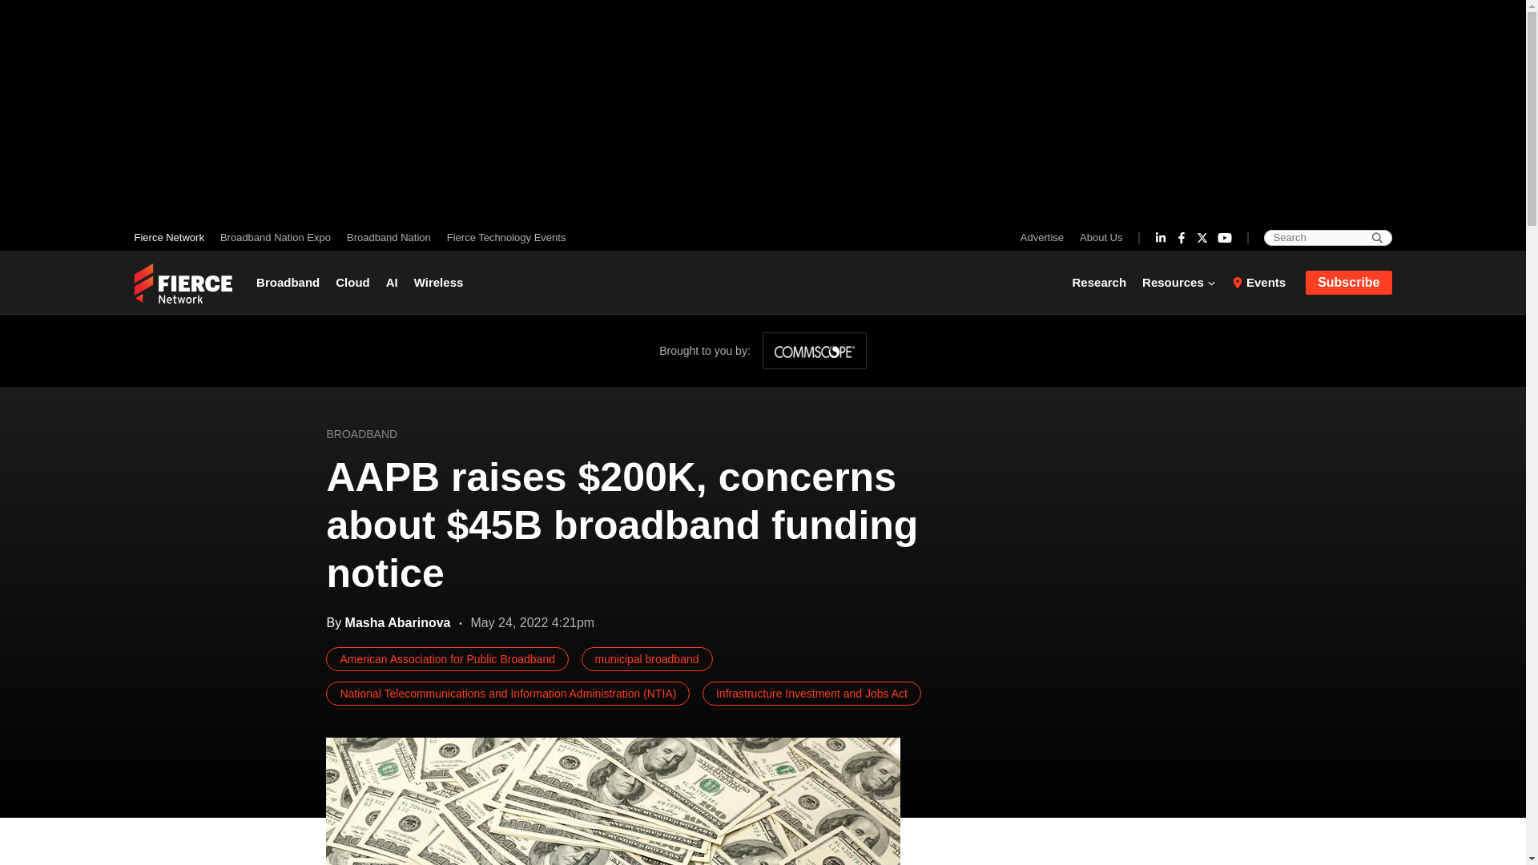  What do you see at coordinates (1046, 237) in the screenshot?
I see `Advertise` at bounding box center [1046, 237].